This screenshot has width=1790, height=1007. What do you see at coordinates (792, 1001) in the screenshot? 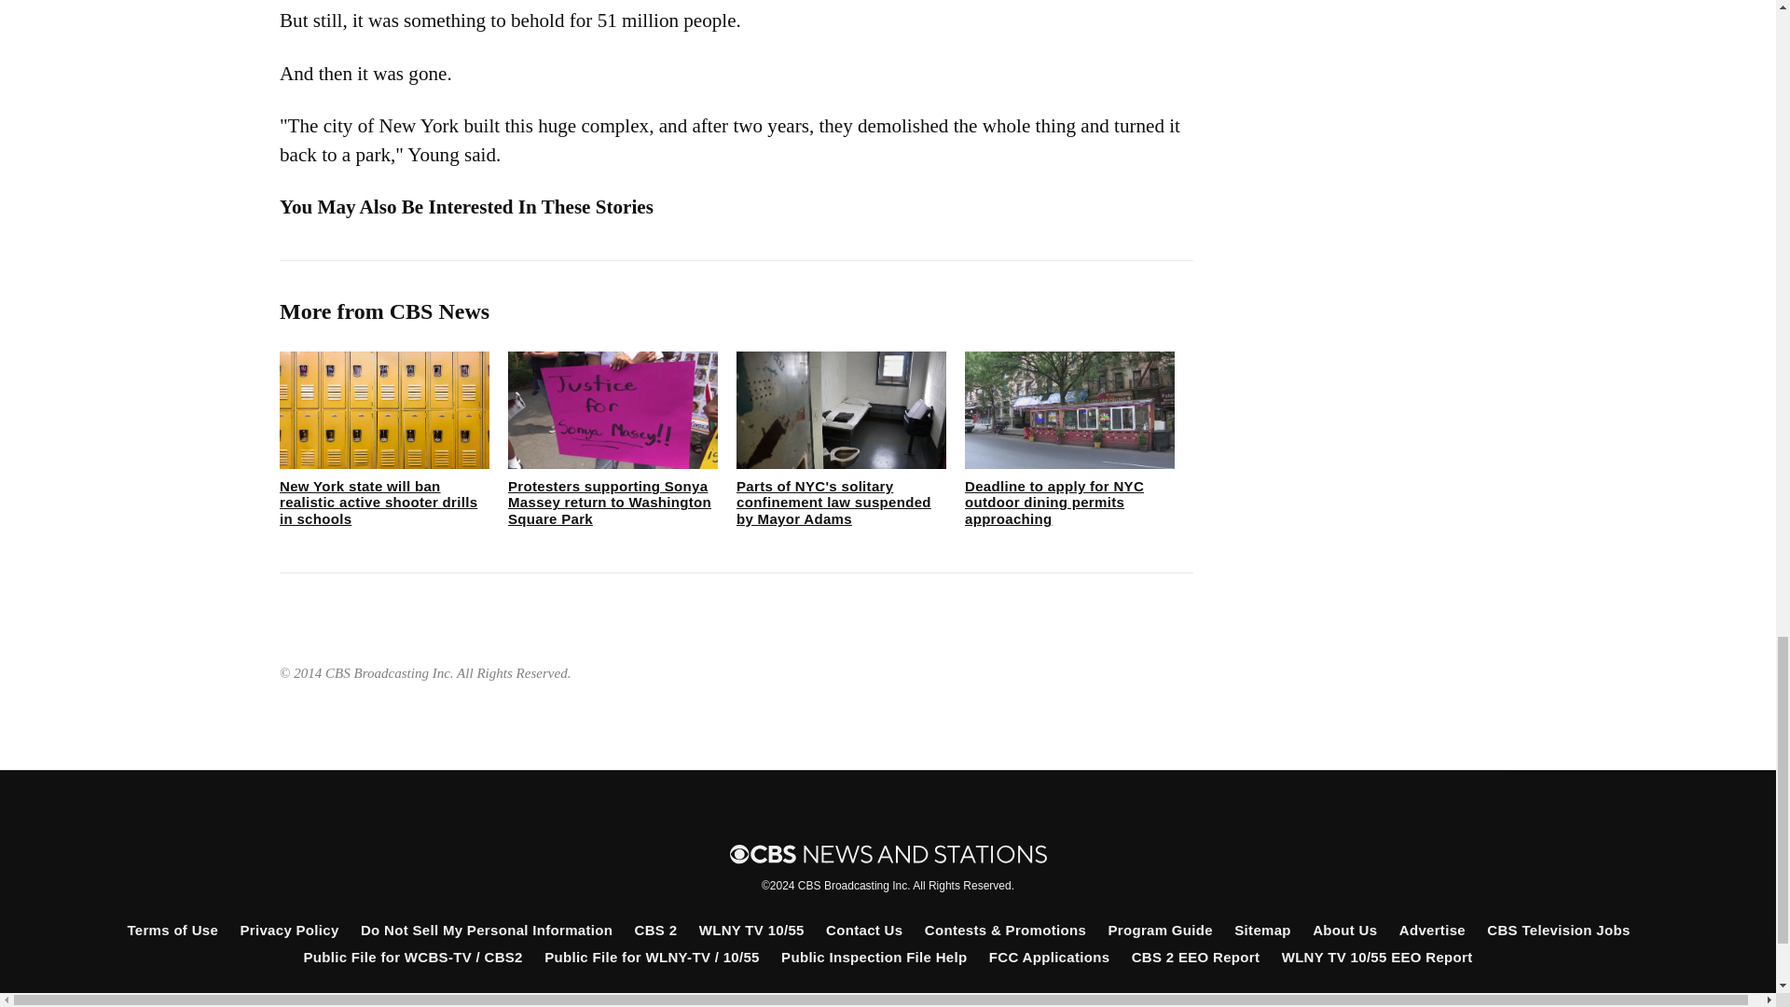
I see `facebook` at bounding box center [792, 1001].